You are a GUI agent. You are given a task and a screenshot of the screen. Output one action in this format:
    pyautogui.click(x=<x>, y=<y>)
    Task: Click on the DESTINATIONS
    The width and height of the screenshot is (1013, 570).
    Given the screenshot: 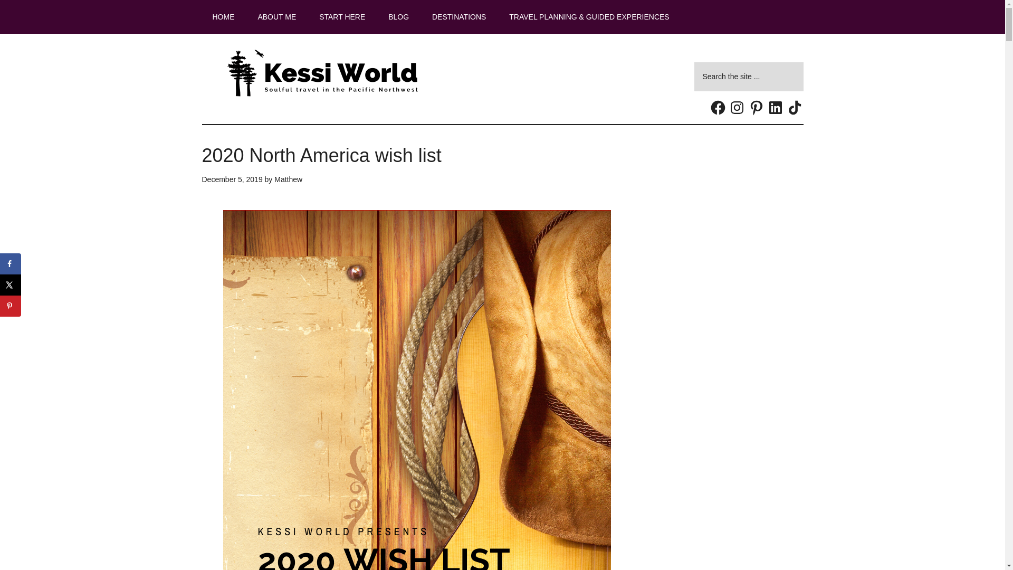 What is the action you would take?
    pyautogui.click(x=458, y=17)
    